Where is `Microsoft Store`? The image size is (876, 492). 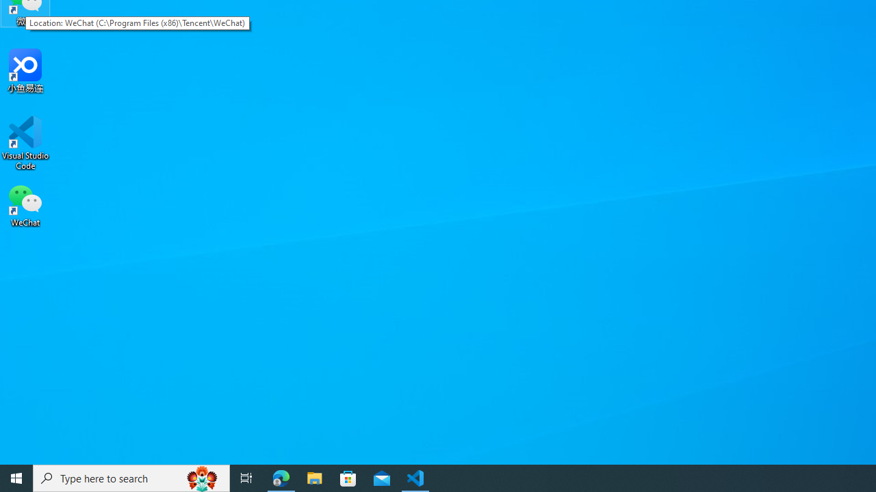
Microsoft Store is located at coordinates (348, 478).